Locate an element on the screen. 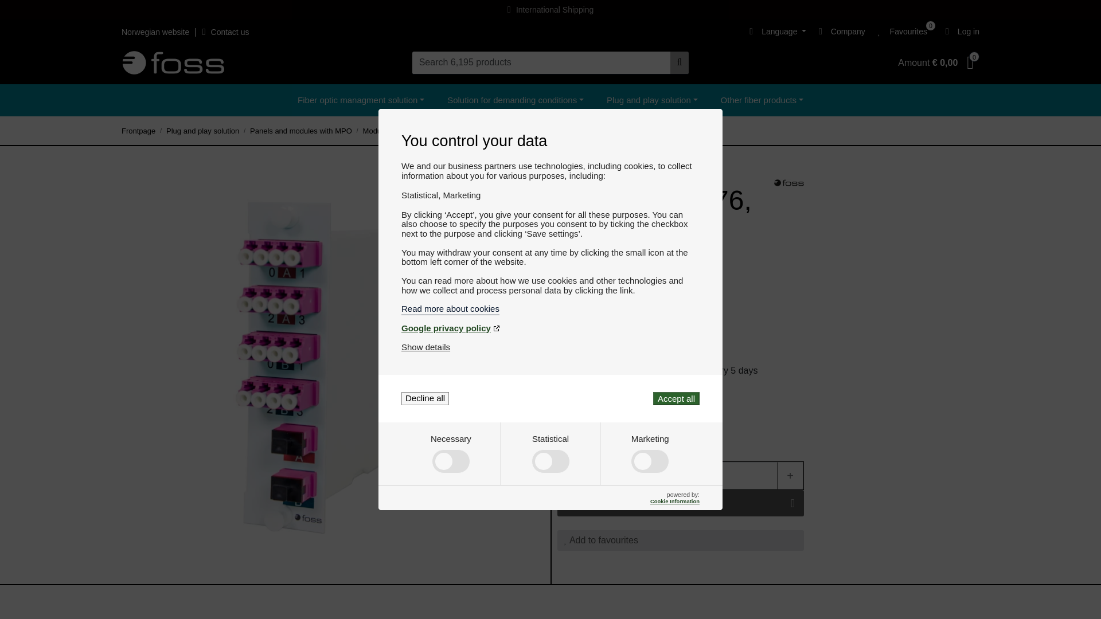 This screenshot has width=1101, height=619. Read more about cookies is located at coordinates (550, 308).